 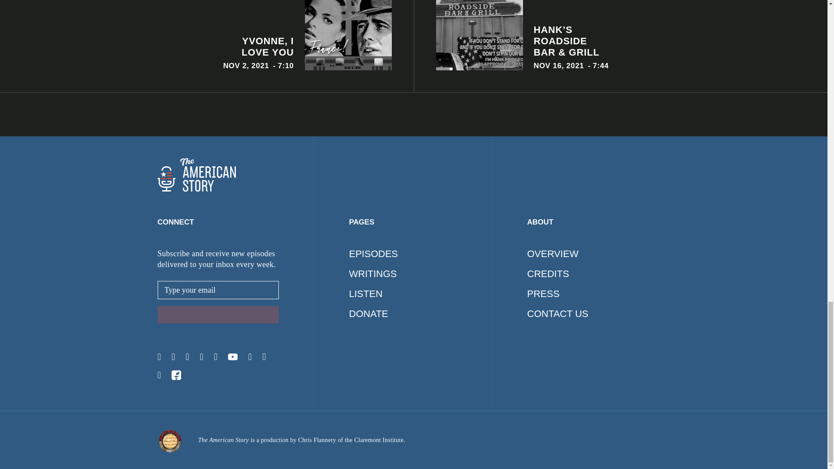 I want to click on DONATE, so click(x=369, y=314).